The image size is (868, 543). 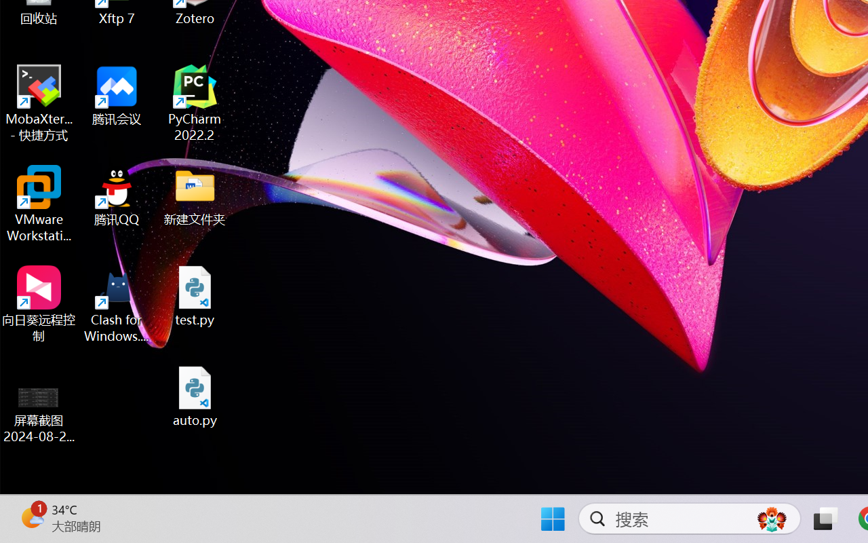 What do you see at coordinates (39, 204) in the screenshot?
I see `VMware Workstation Pro` at bounding box center [39, 204].